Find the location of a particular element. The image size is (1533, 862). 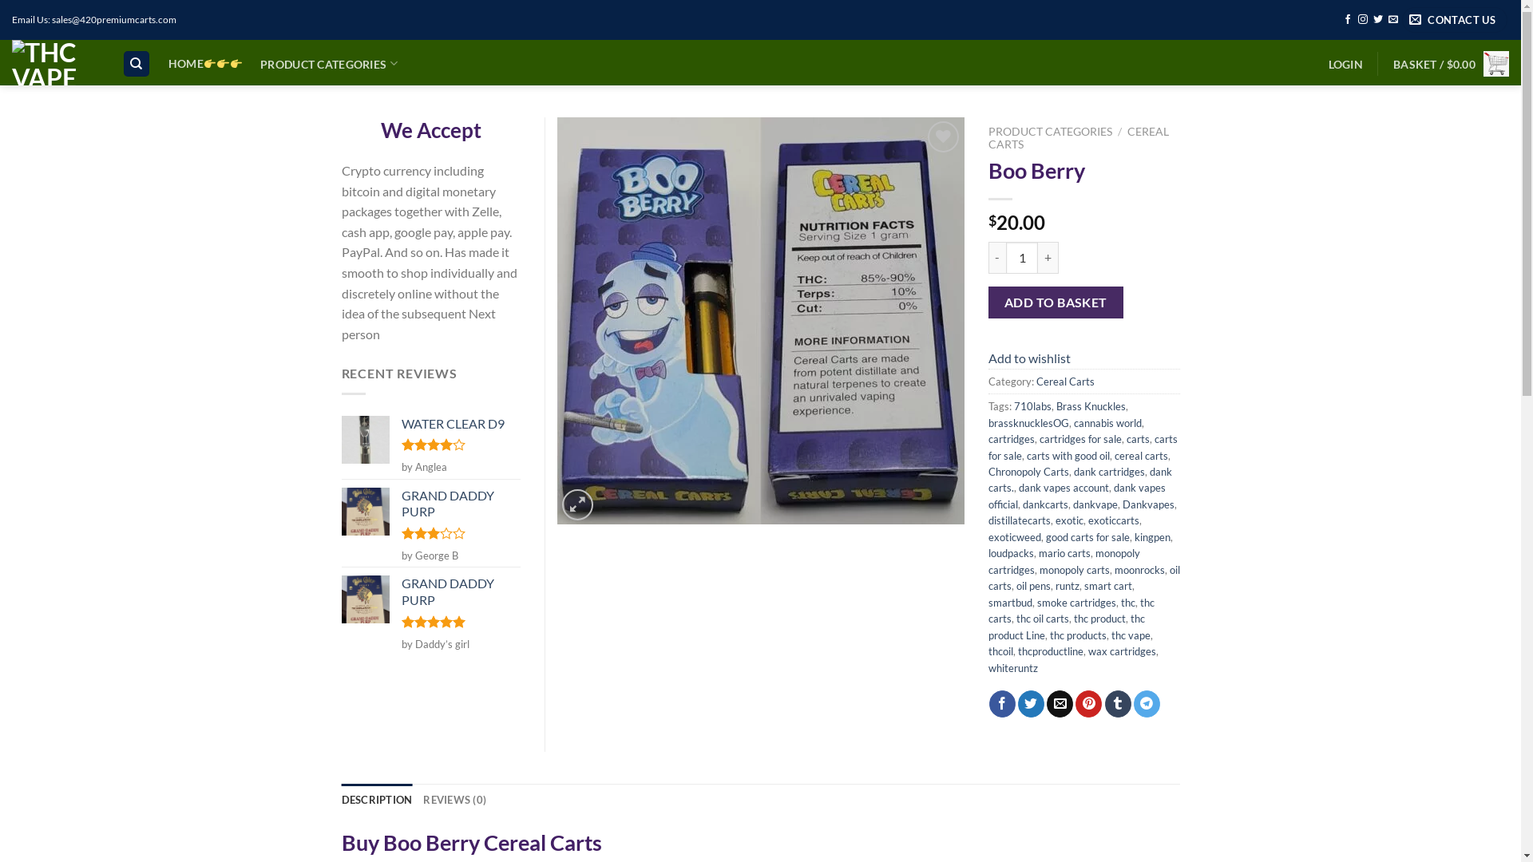

thc oil carts is located at coordinates (1042, 619).